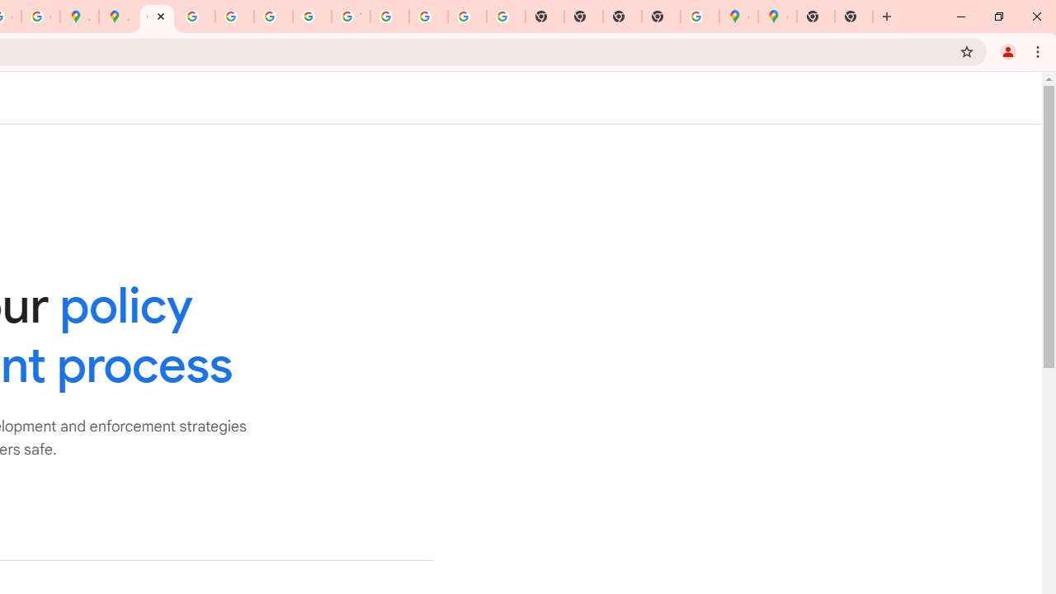 This screenshot has height=594, width=1056. What do you see at coordinates (662, 16) in the screenshot?
I see `New Tab` at bounding box center [662, 16].